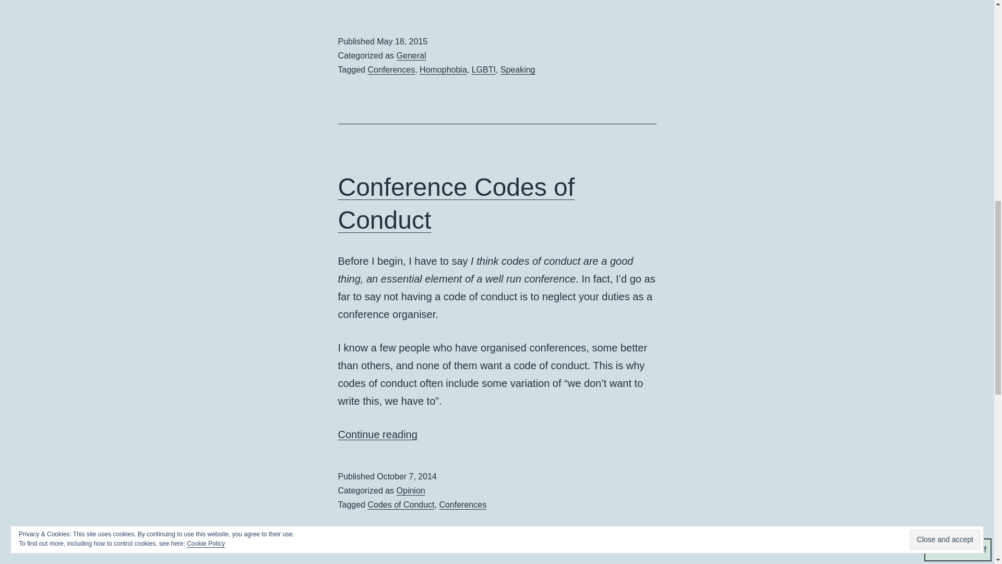  I want to click on Conferences, so click(411, 490).